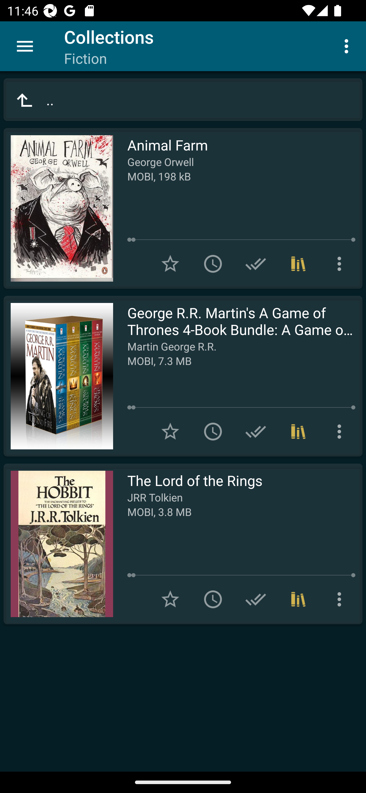  I want to click on More options, so click(341, 599).